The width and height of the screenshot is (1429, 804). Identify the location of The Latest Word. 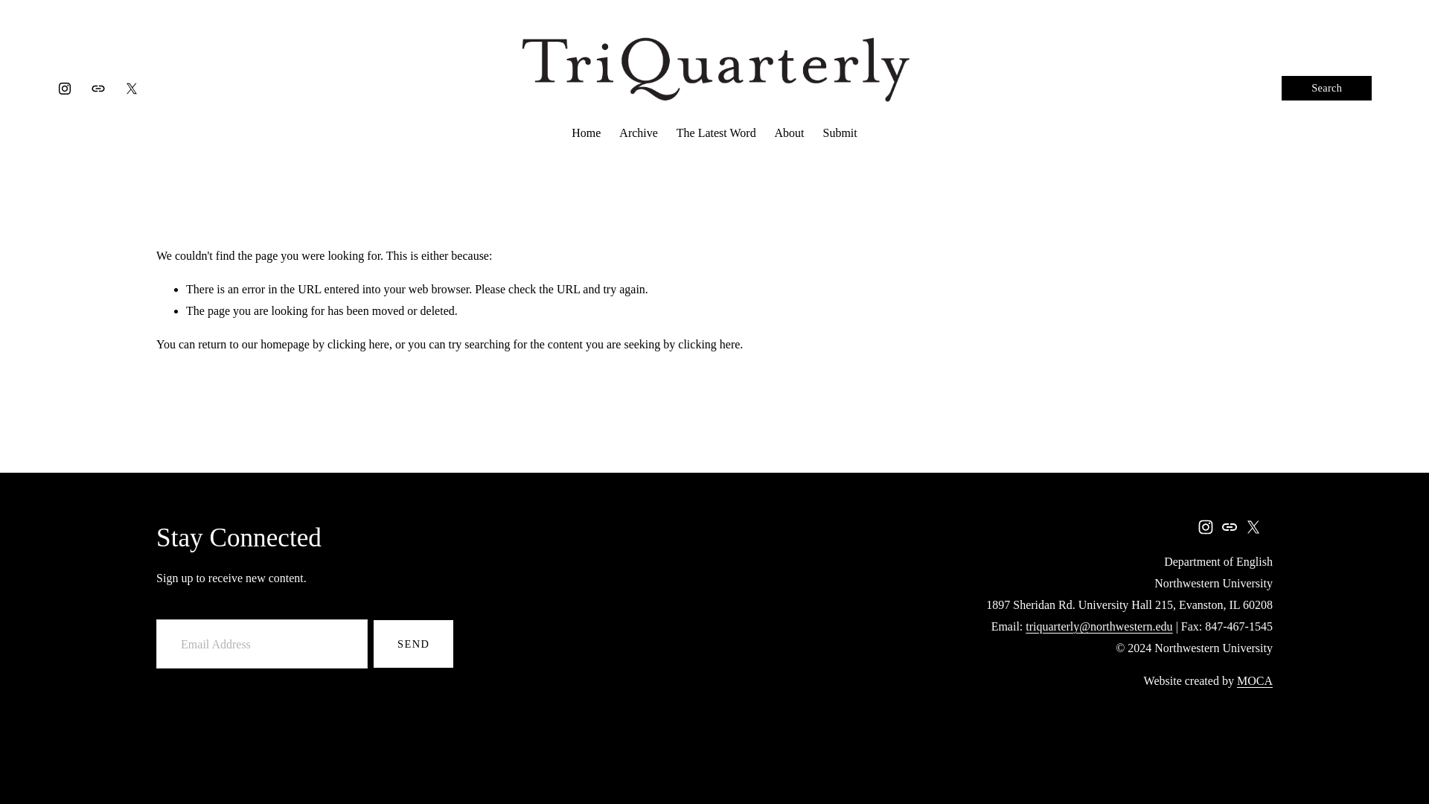
(716, 133).